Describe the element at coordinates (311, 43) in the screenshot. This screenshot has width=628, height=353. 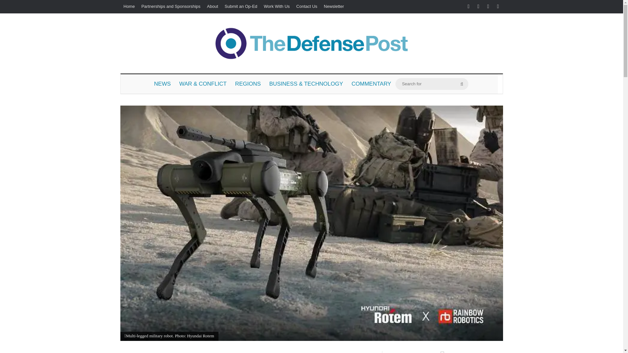
I see `Global defense news, analysis and opinion` at that location.